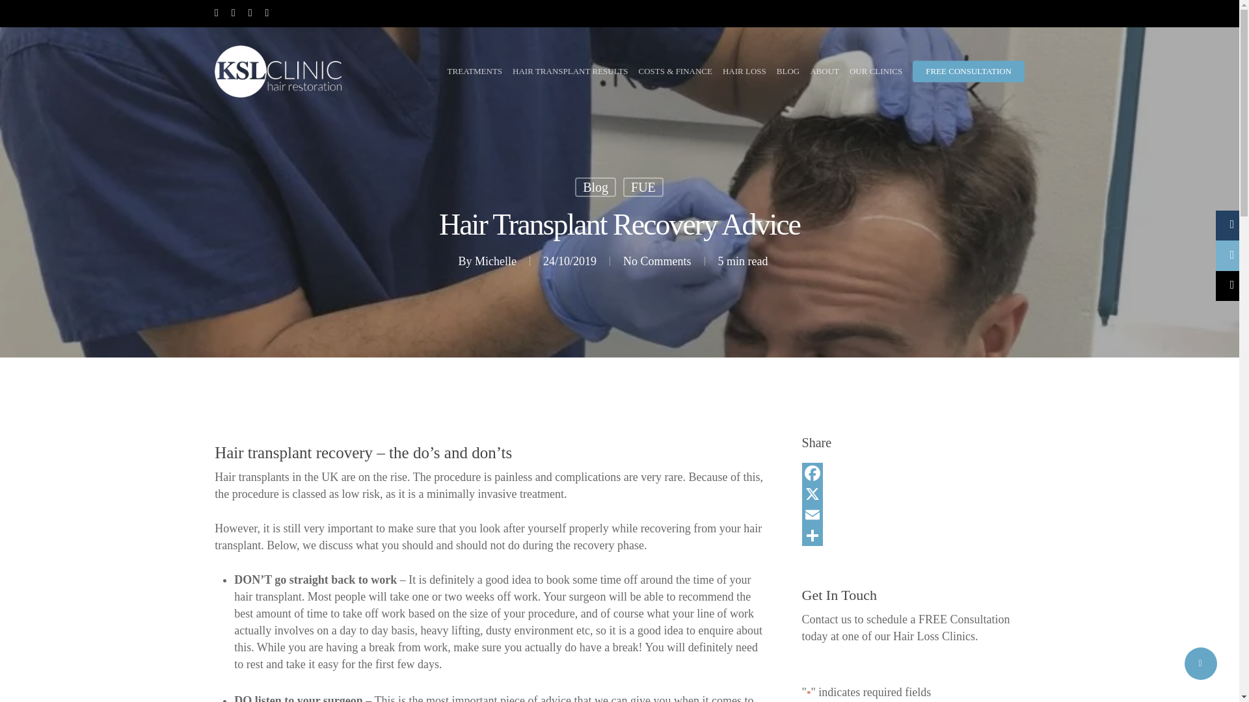 This screenshot has height=702, width=1249. Describe the element at coordinates (913, 473) in the screenshot. I see `Facebook` at that location.